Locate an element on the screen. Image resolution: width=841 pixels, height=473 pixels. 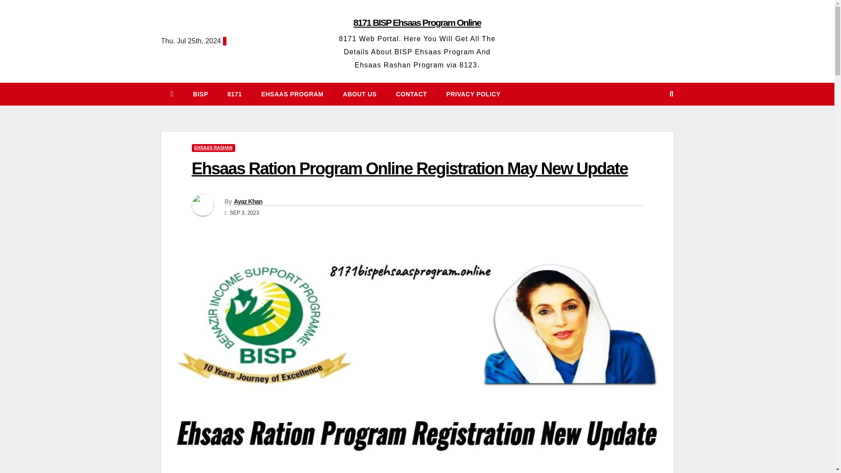
BISP is located at coordinates (201, 94).